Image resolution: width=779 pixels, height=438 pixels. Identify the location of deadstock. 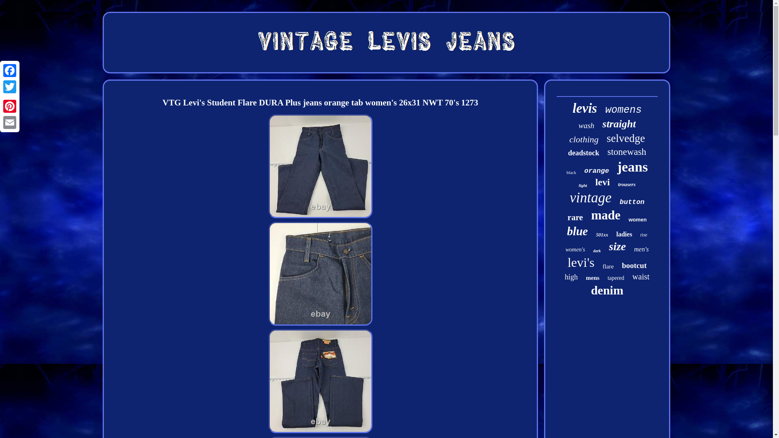
(583, 153).